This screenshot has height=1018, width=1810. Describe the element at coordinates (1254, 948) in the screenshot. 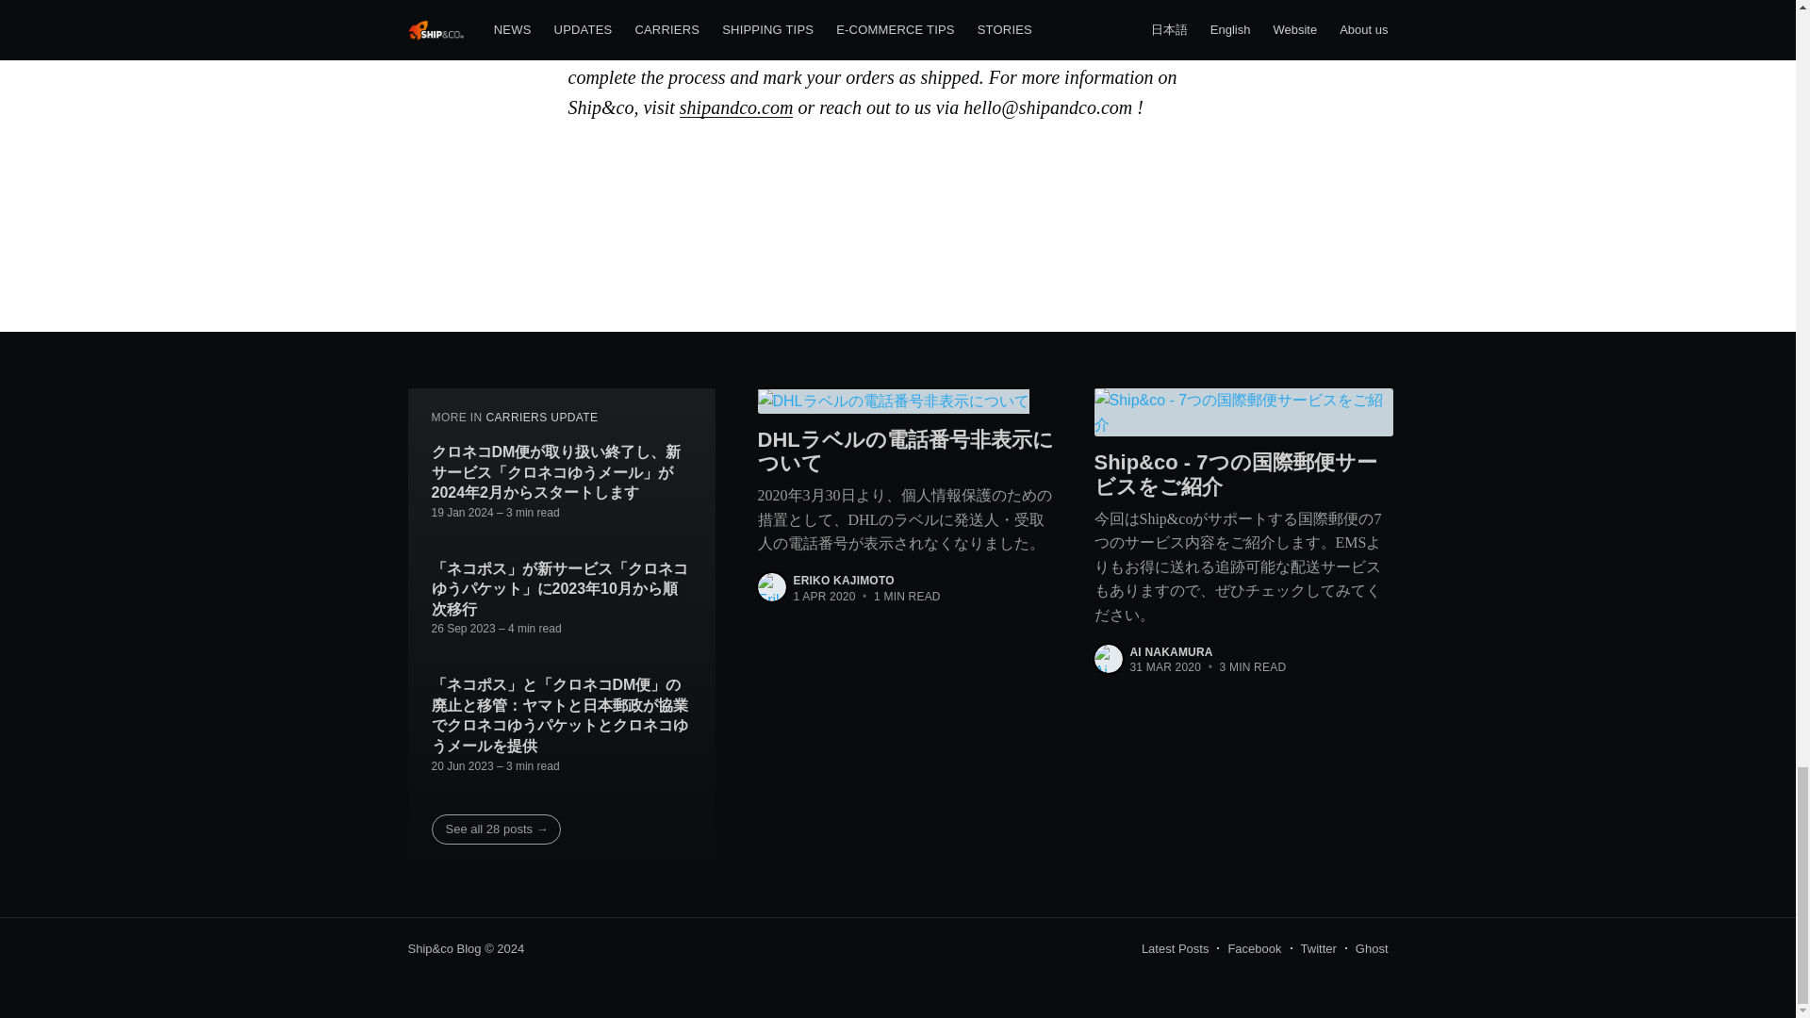

I see `Facebook` at that location.